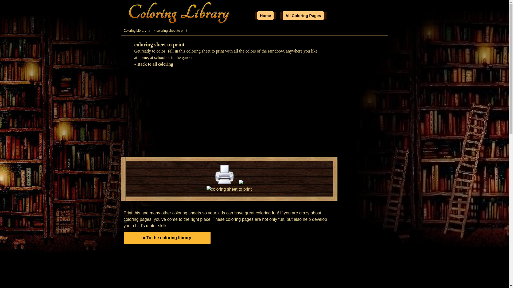 This screenshot has height=288, width=513. What do you see at coordinates (135, 30) in the screenshot?
I see `Coloring Library` at bounding box center [135, 30].